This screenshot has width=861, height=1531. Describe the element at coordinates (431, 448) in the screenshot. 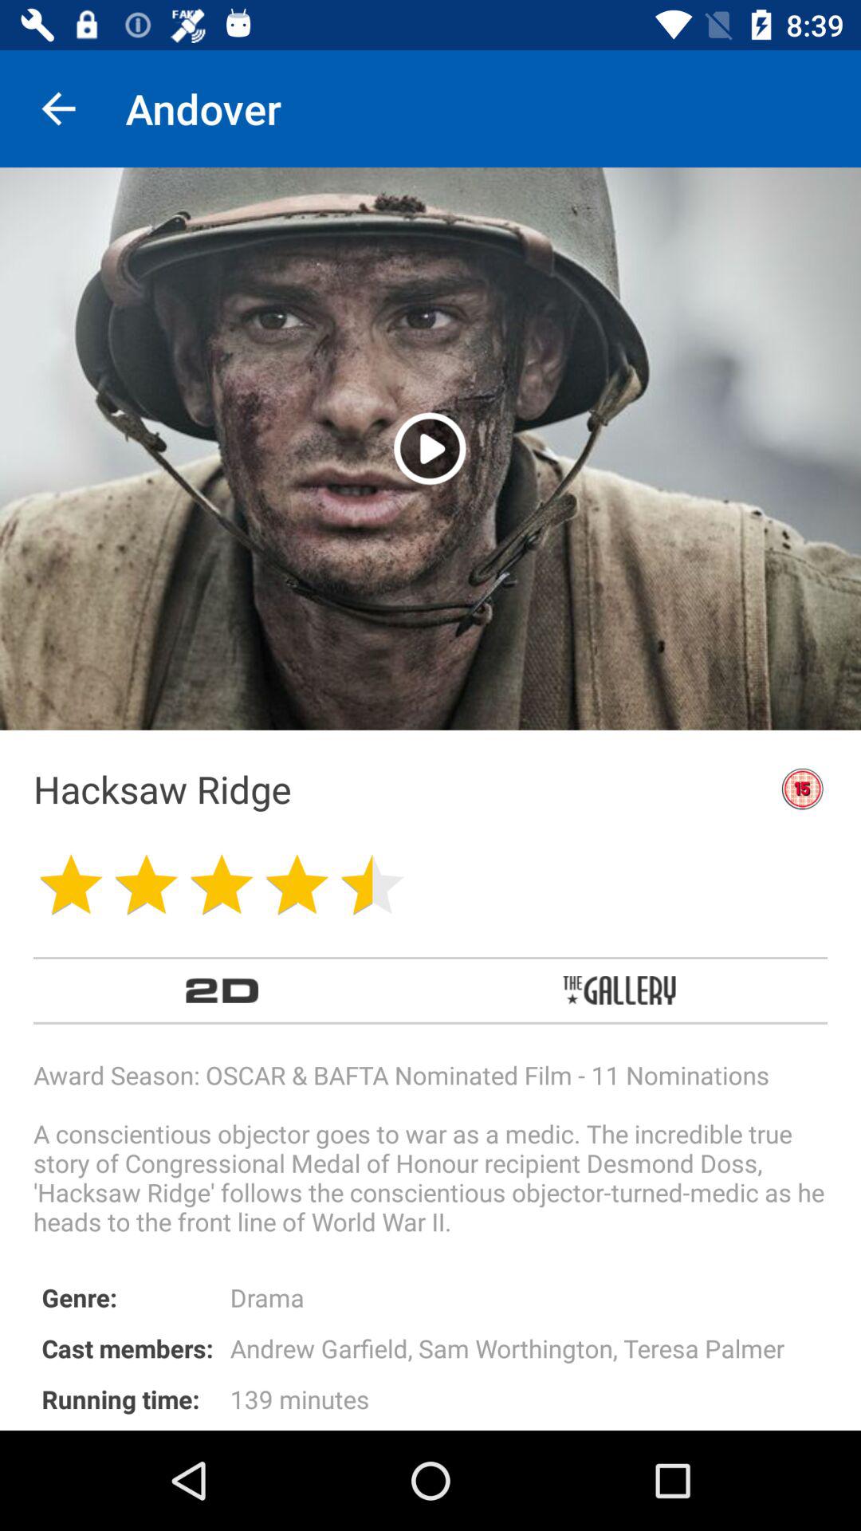

I see `play video` at that location.